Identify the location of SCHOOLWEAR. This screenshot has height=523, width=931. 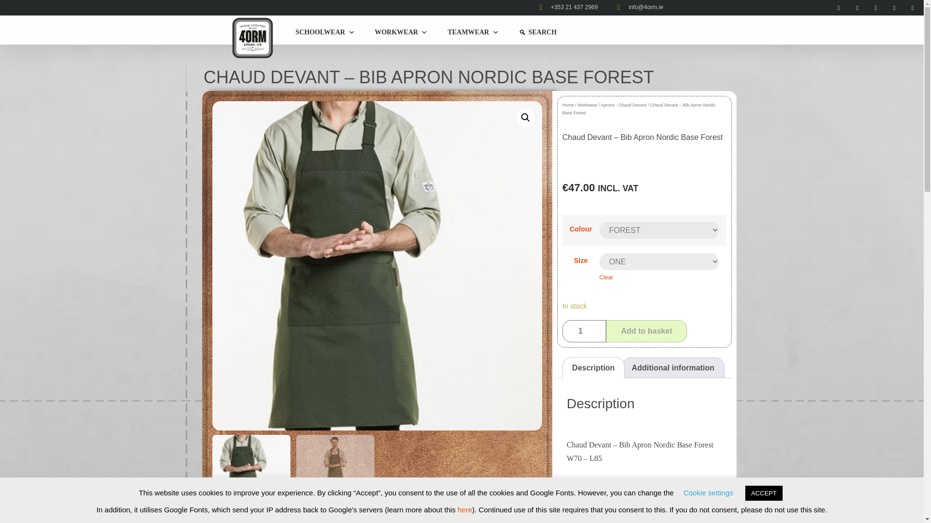
(324, 32).